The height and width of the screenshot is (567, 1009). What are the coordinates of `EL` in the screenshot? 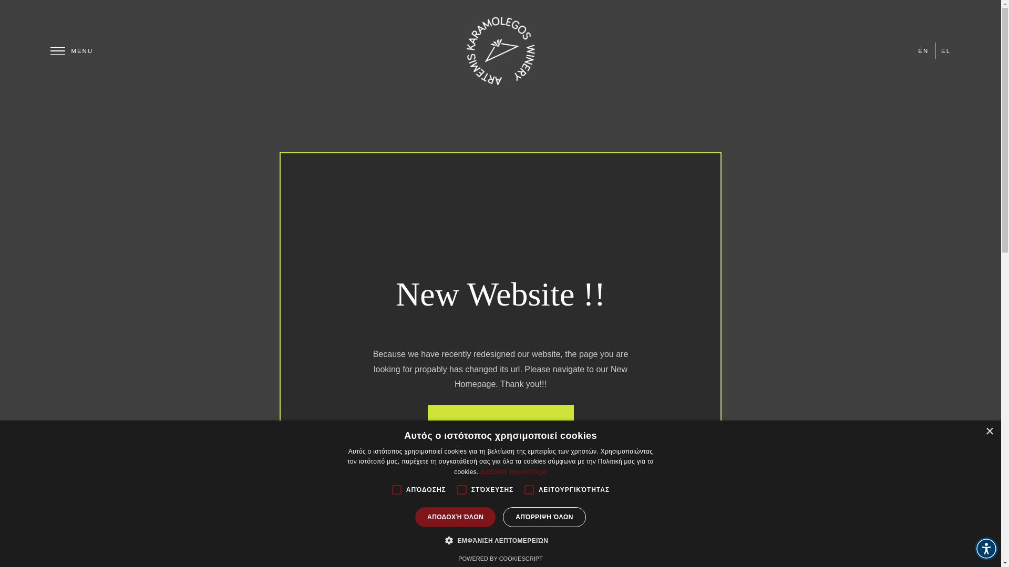 It's located at (946, 50).